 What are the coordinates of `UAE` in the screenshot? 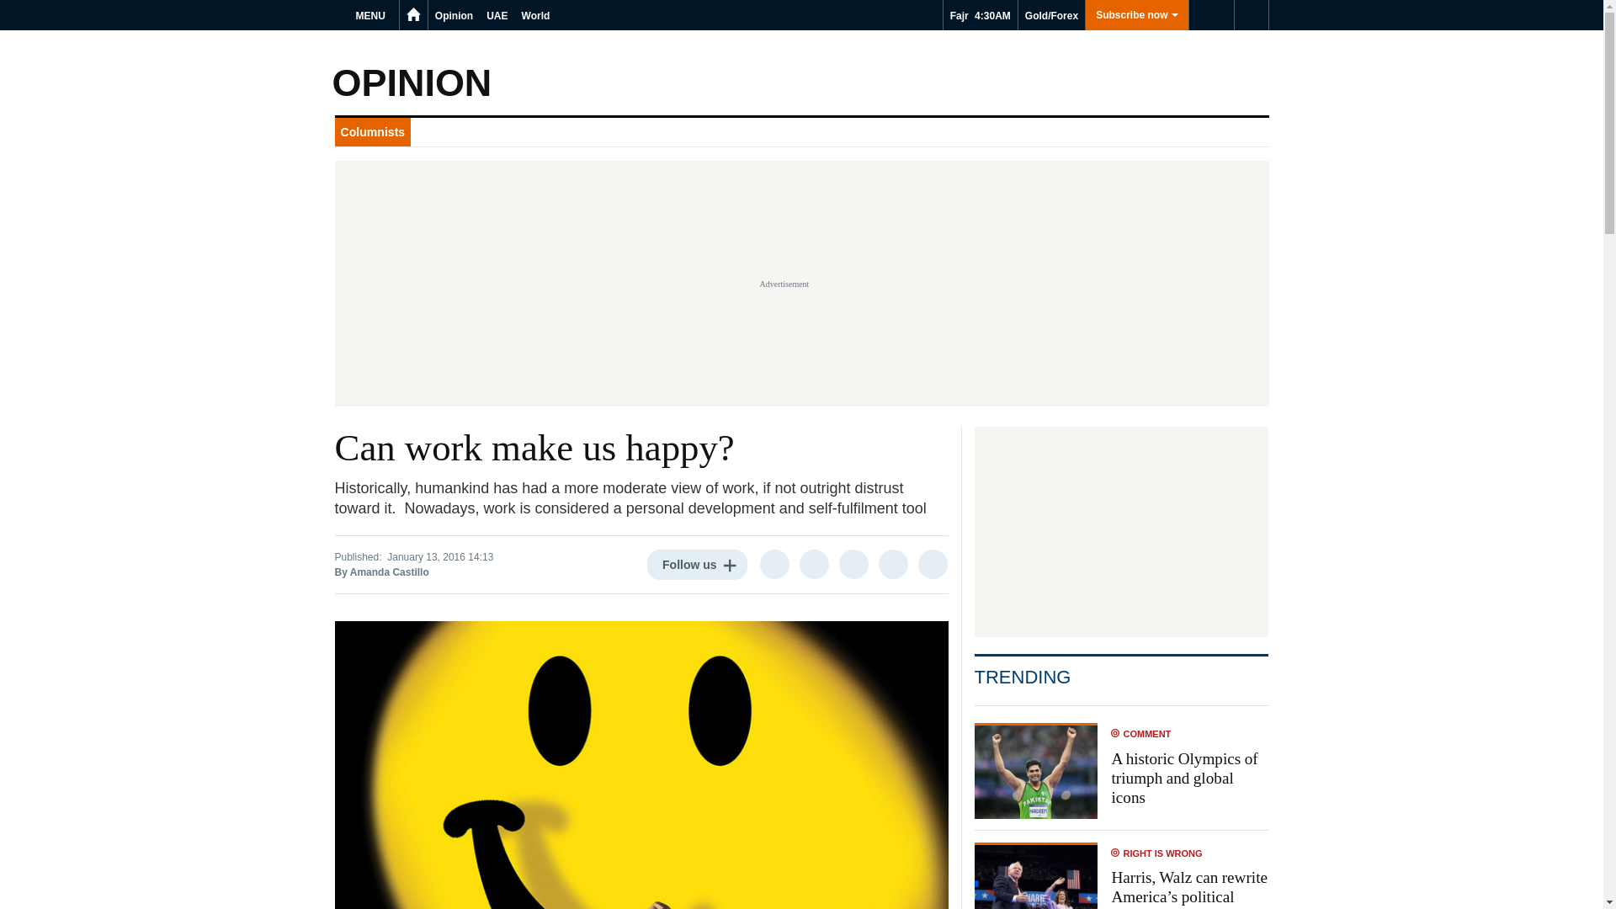 It's located at (497, 15).